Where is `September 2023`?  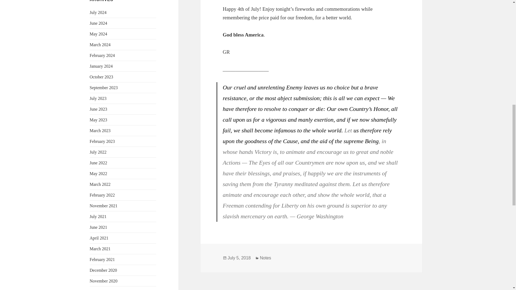 September 2023 is located at coordinates (104, 88).